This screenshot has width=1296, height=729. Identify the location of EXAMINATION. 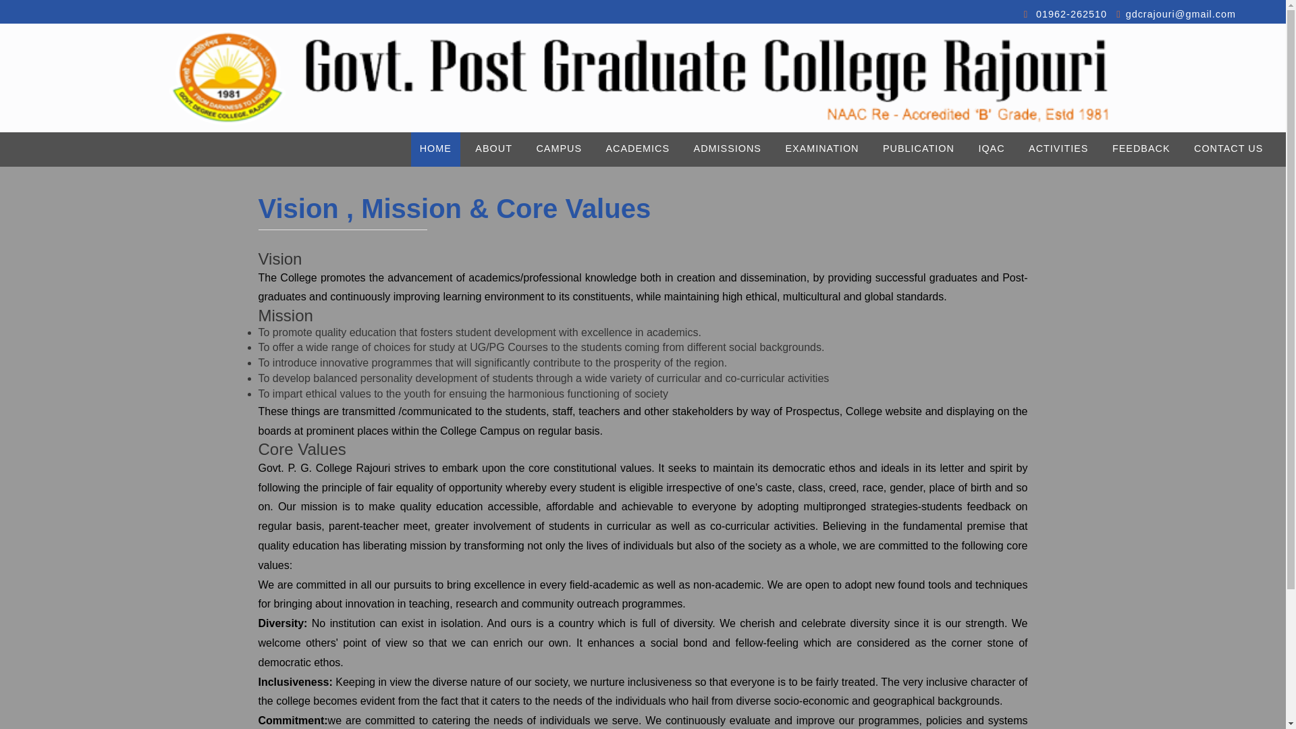
(821, 150).